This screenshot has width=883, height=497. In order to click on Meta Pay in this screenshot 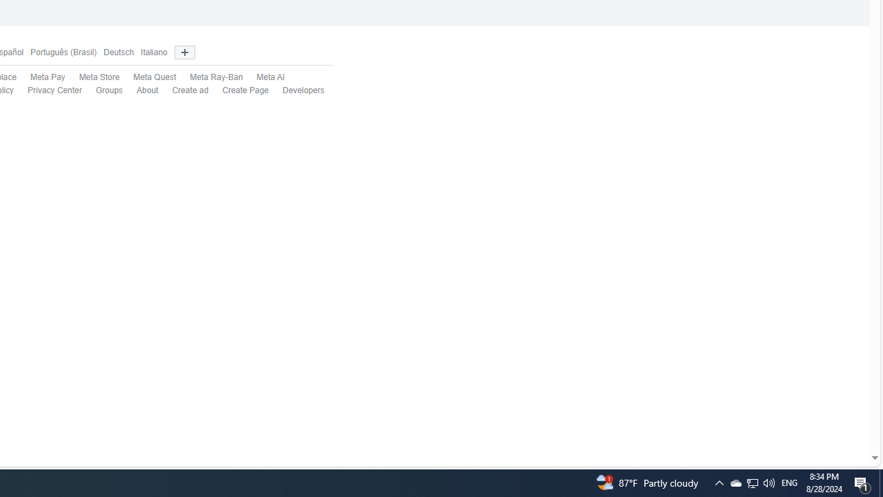, I will do `click(40, 77)`.